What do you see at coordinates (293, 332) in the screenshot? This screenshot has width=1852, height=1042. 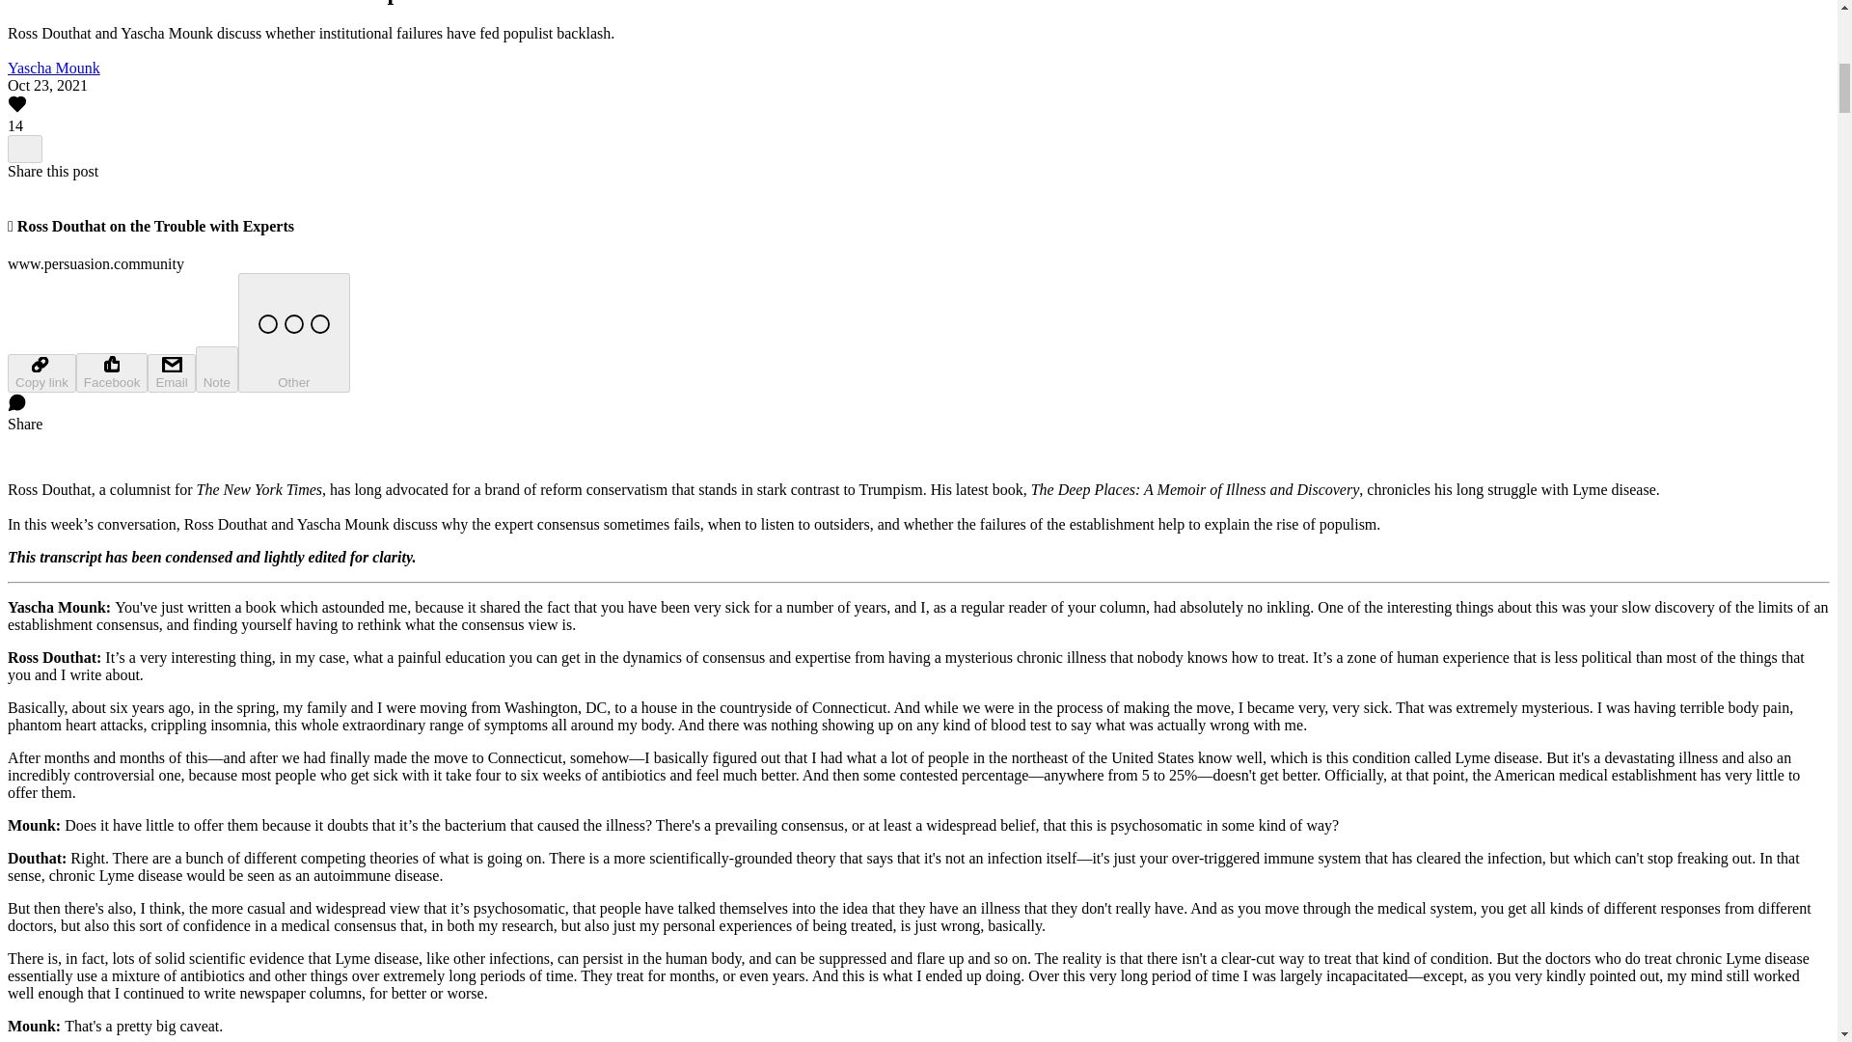 I see `Other` at bounding box center [293, 332].